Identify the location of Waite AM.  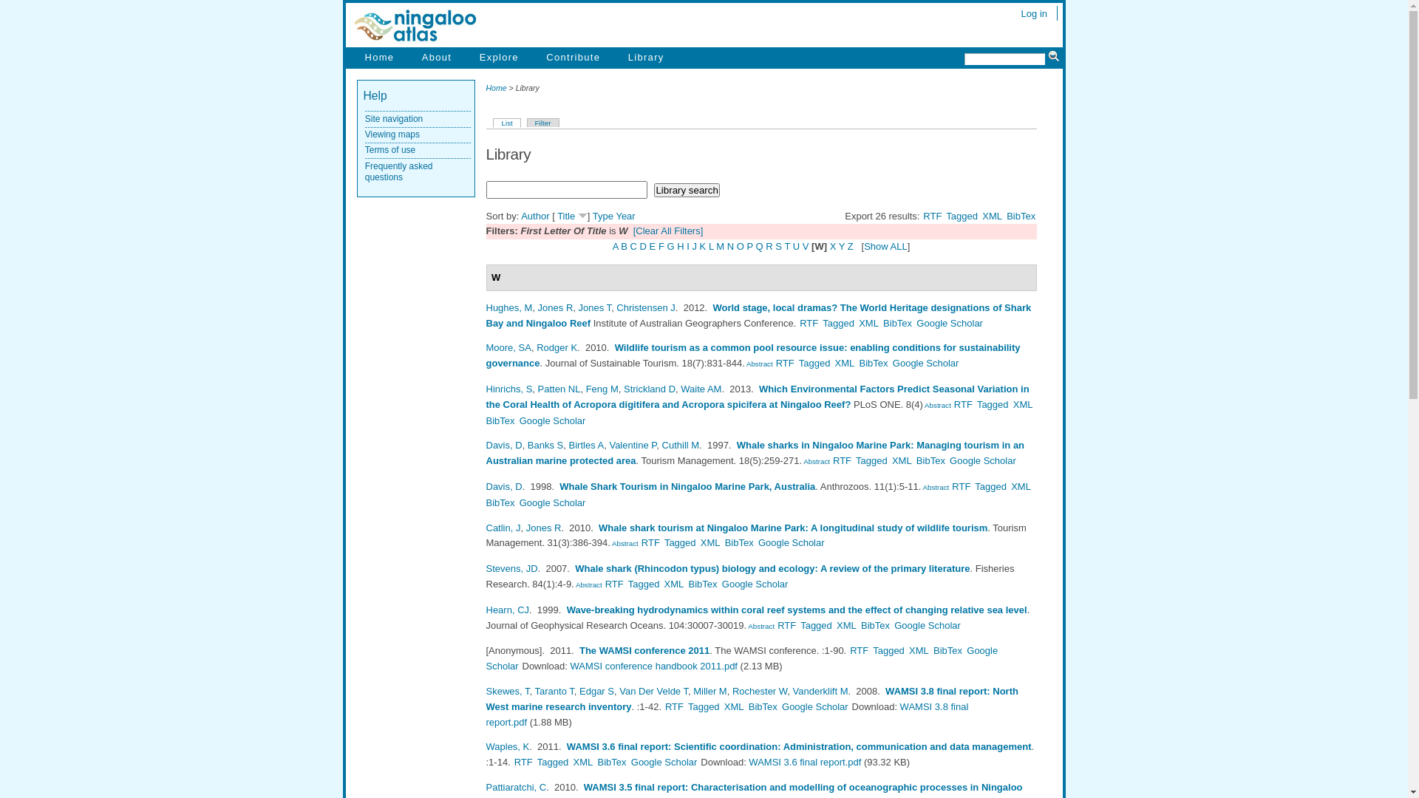
(701, 389).